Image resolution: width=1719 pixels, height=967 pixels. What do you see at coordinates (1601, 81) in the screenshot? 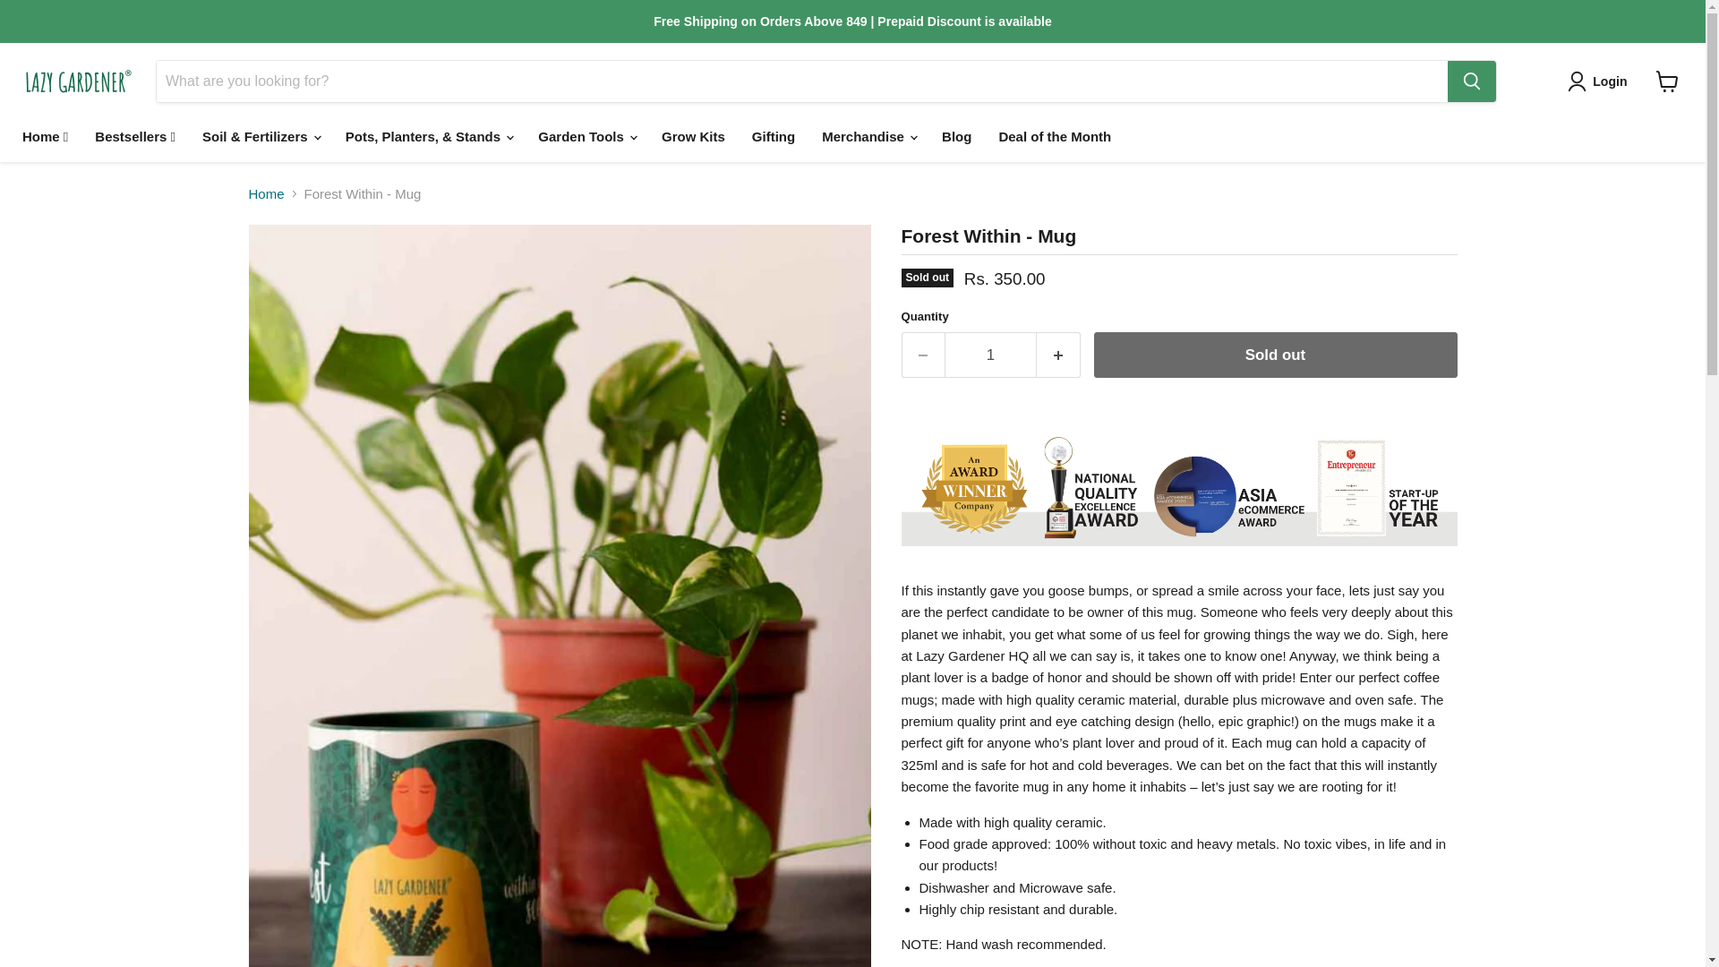
I see `Login` at bounding box center [1601, 81].